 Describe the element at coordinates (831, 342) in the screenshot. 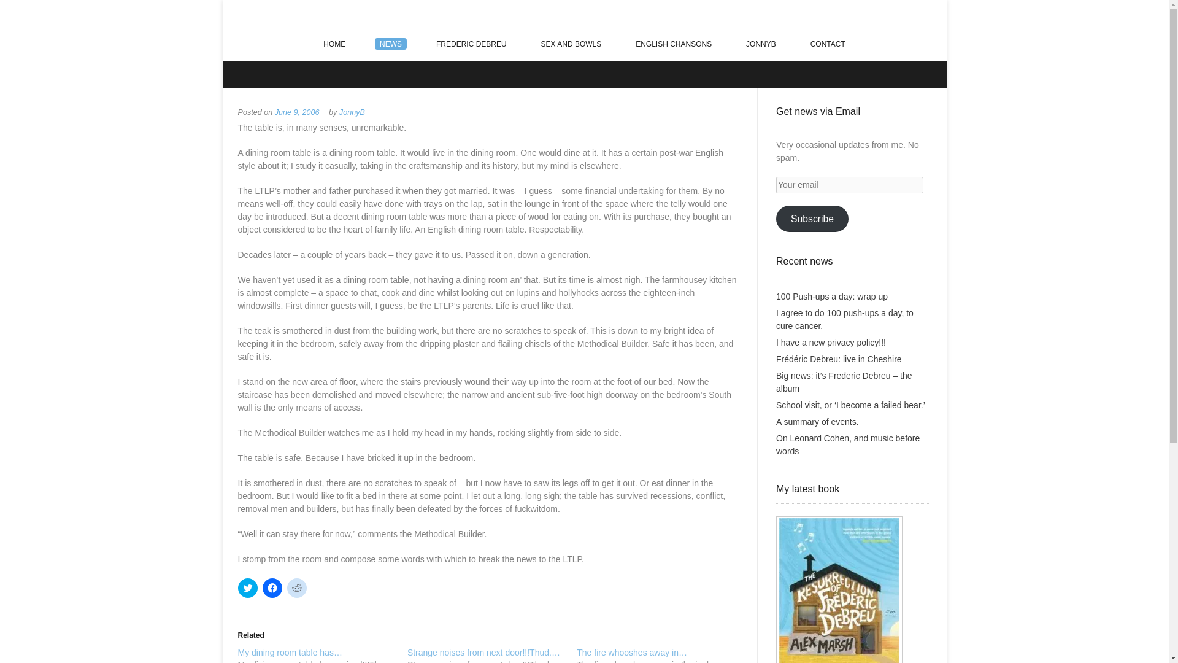

I see `I have a new privacy policy!!!` at that location.